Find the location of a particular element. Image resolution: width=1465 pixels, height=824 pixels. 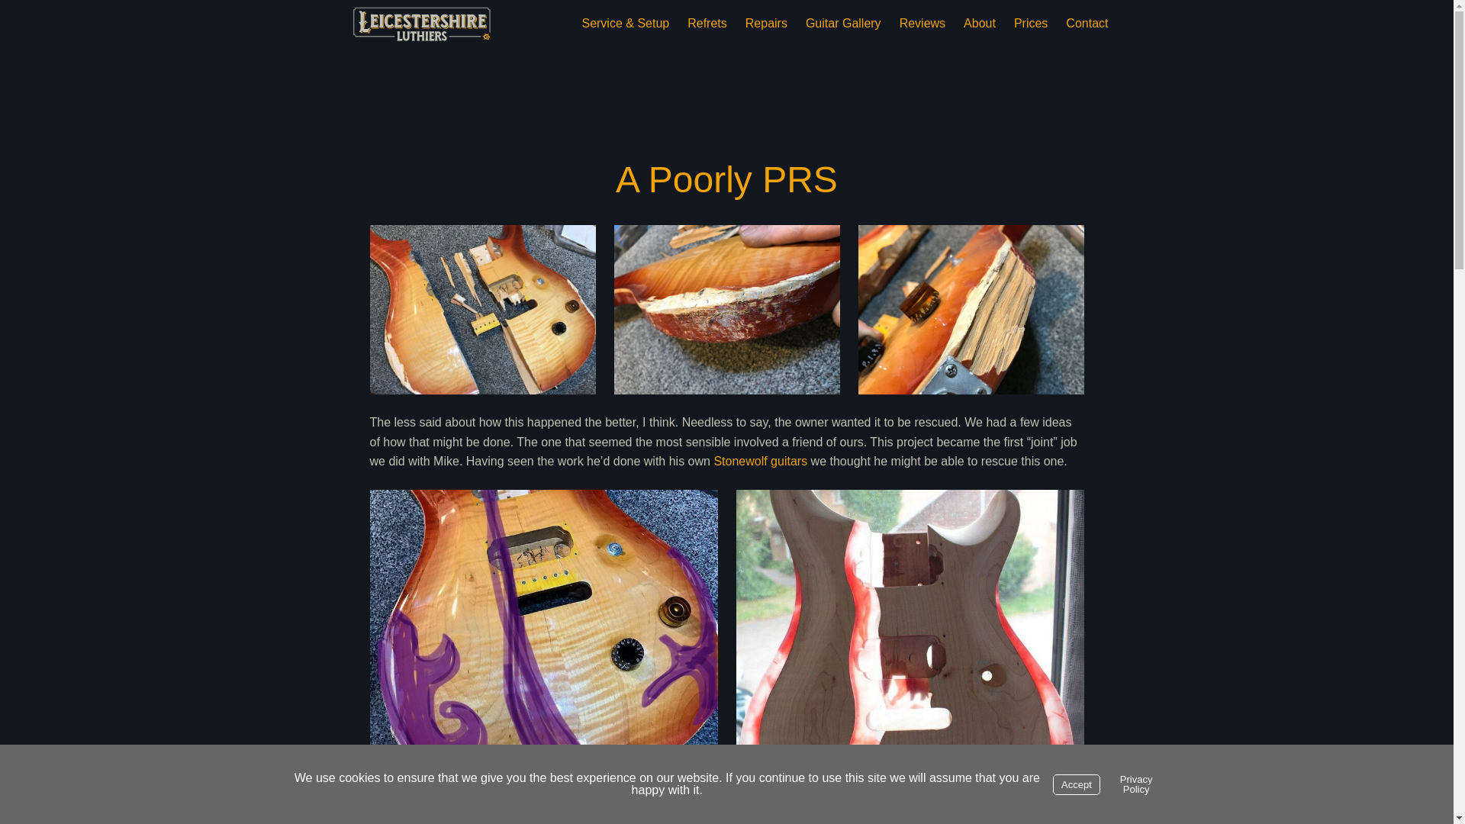

Stonewolf guitars is located at coordinates (760, 461).